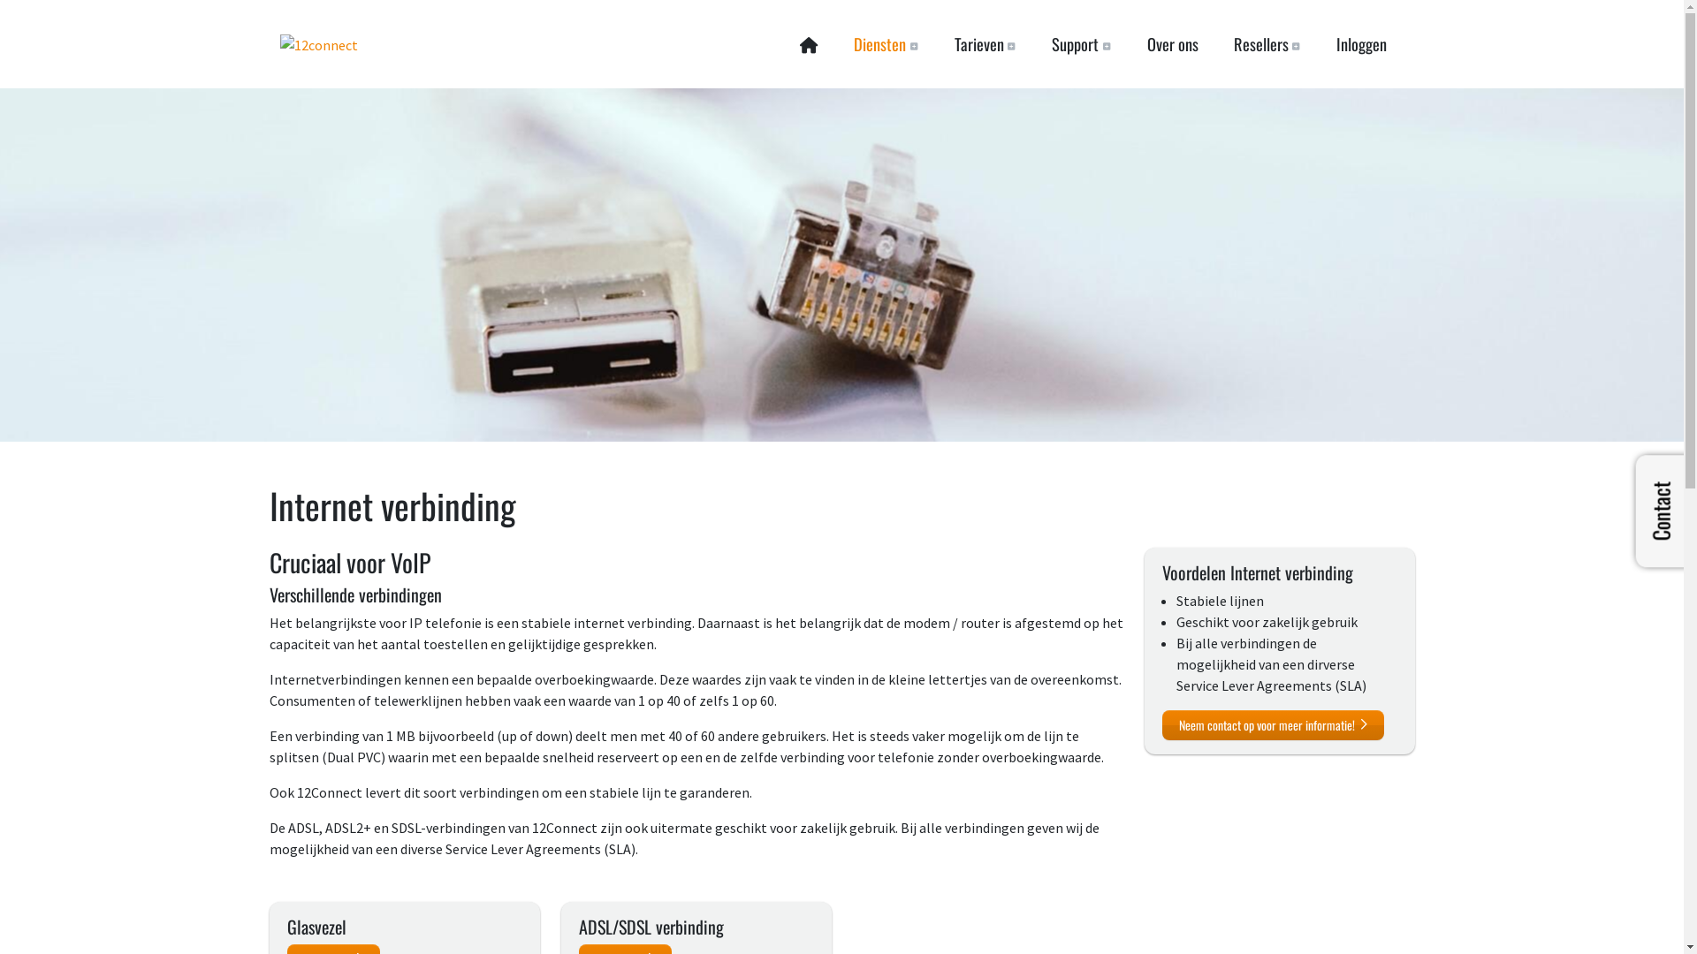 The height and width of the screenshot is (954, 1697). I want to click on Over ons, so click(1172, 44).